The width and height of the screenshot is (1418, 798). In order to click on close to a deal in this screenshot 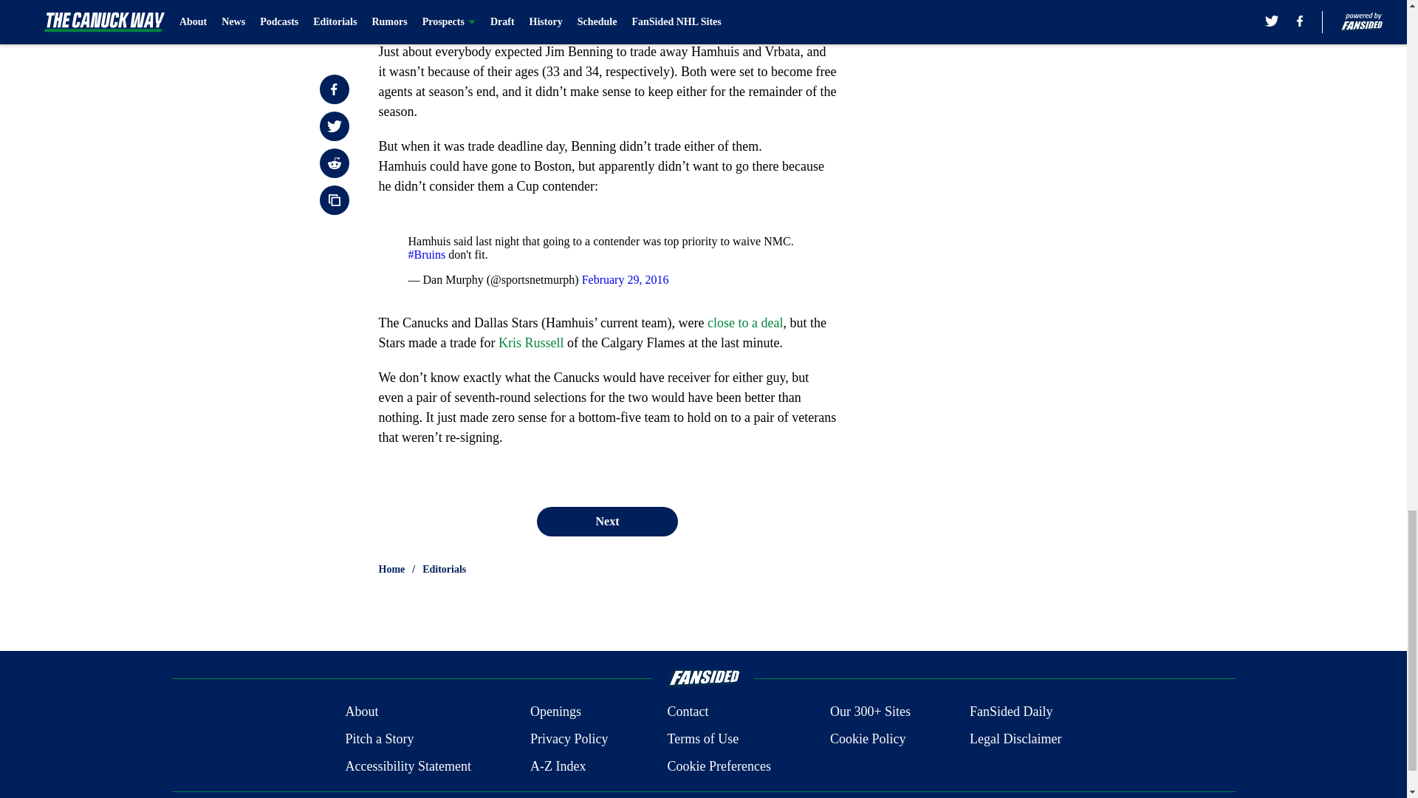, I will do `click(744, 322)`.